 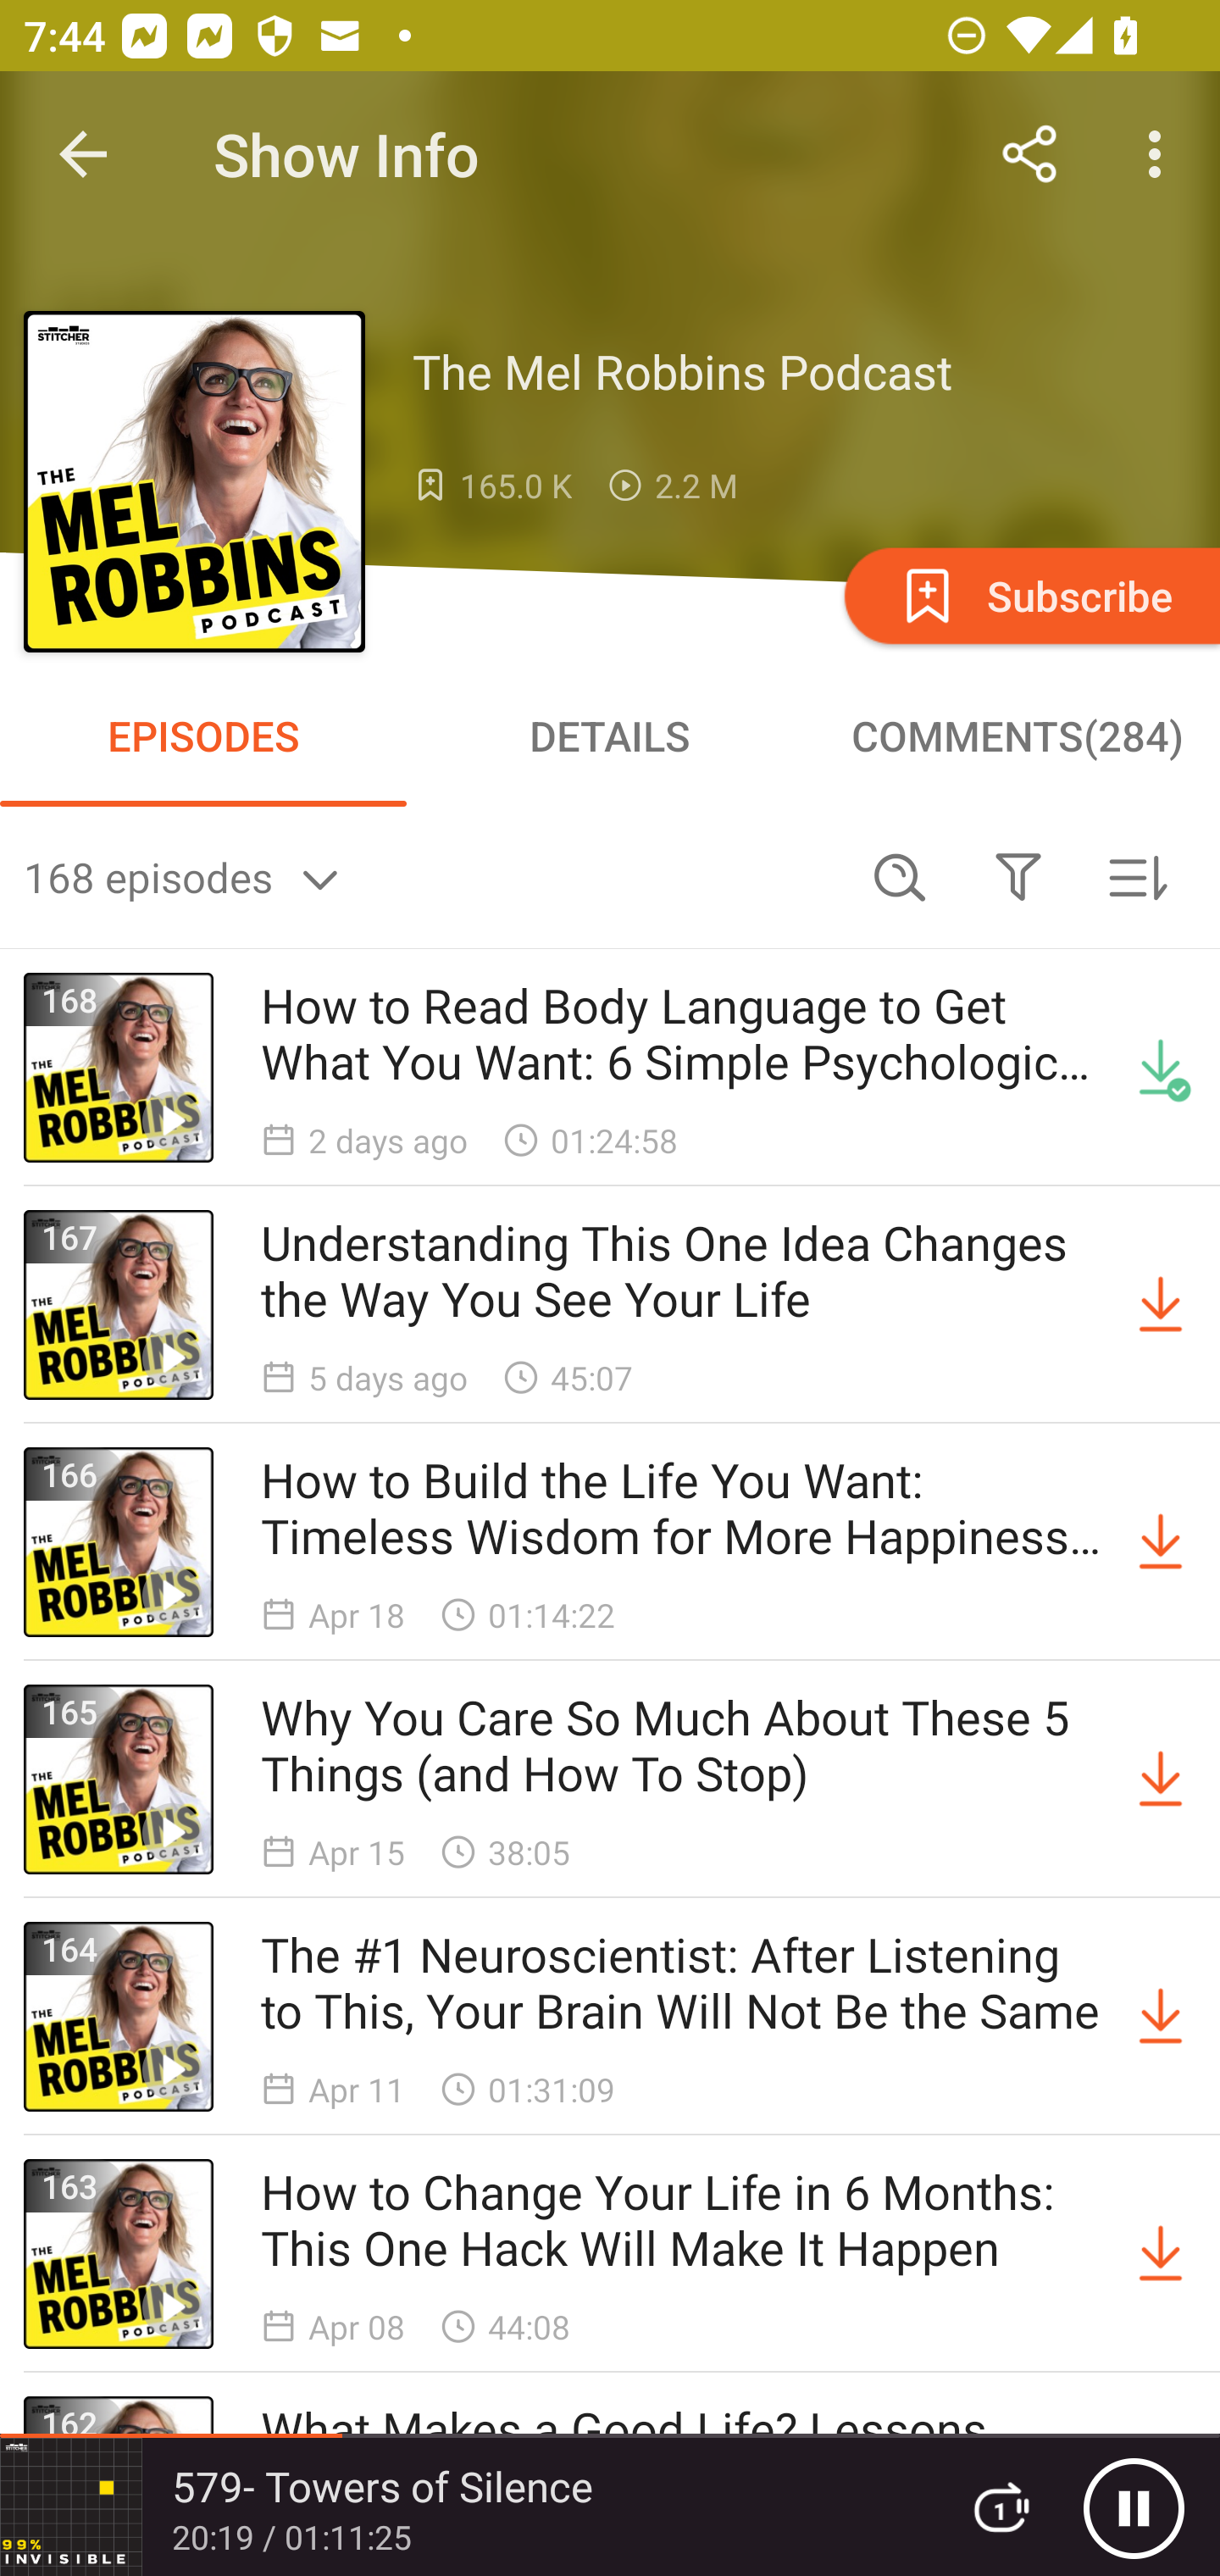 What do you see at coordinates (1161, 1304) in the screenshot?
I see `Download` at bounding box center [1161, 1304].